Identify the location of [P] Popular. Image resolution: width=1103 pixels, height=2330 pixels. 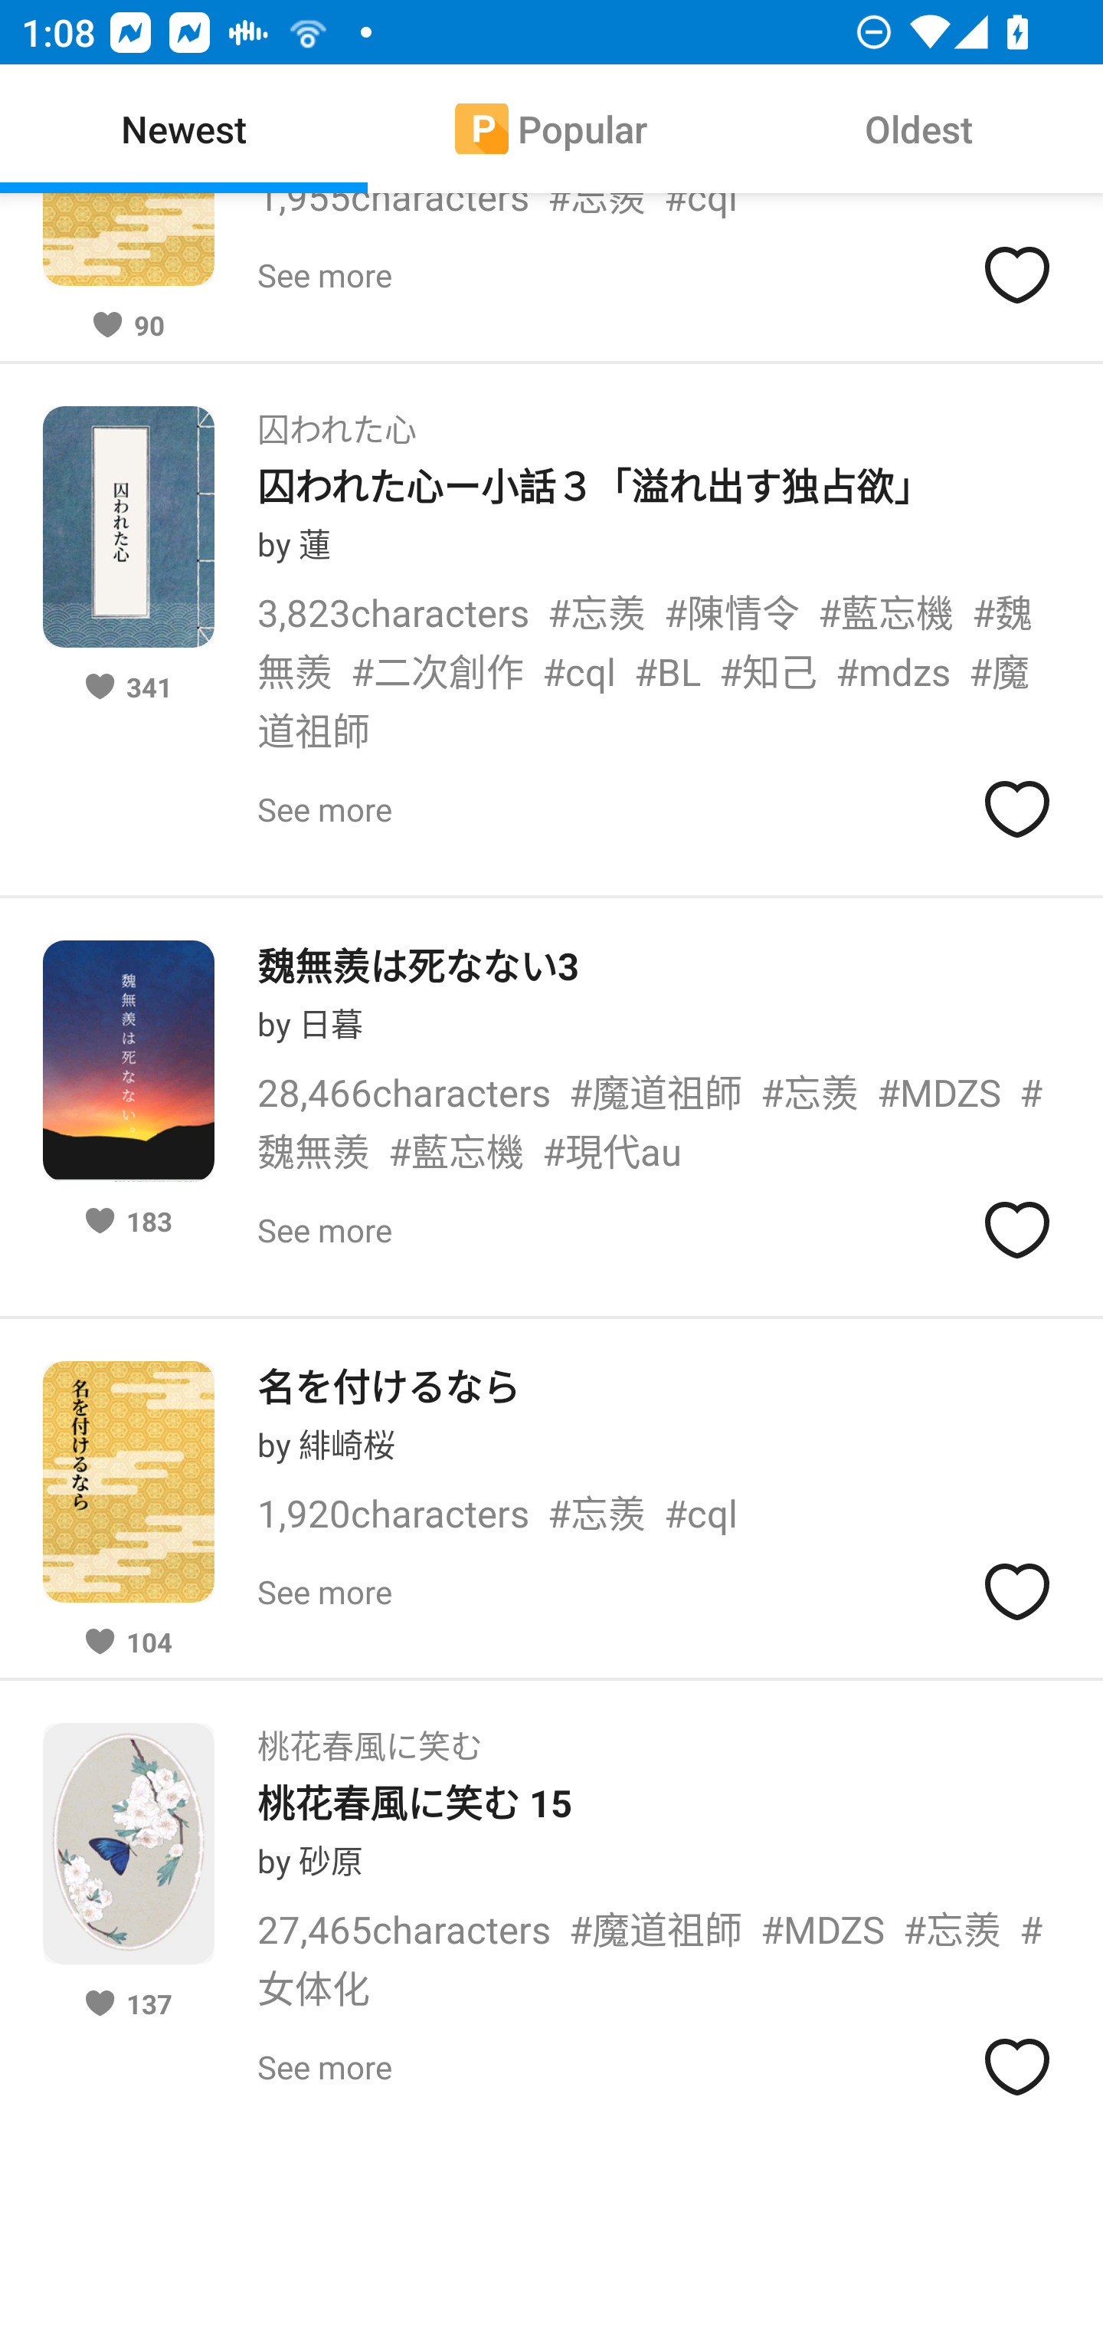
(551, 129).